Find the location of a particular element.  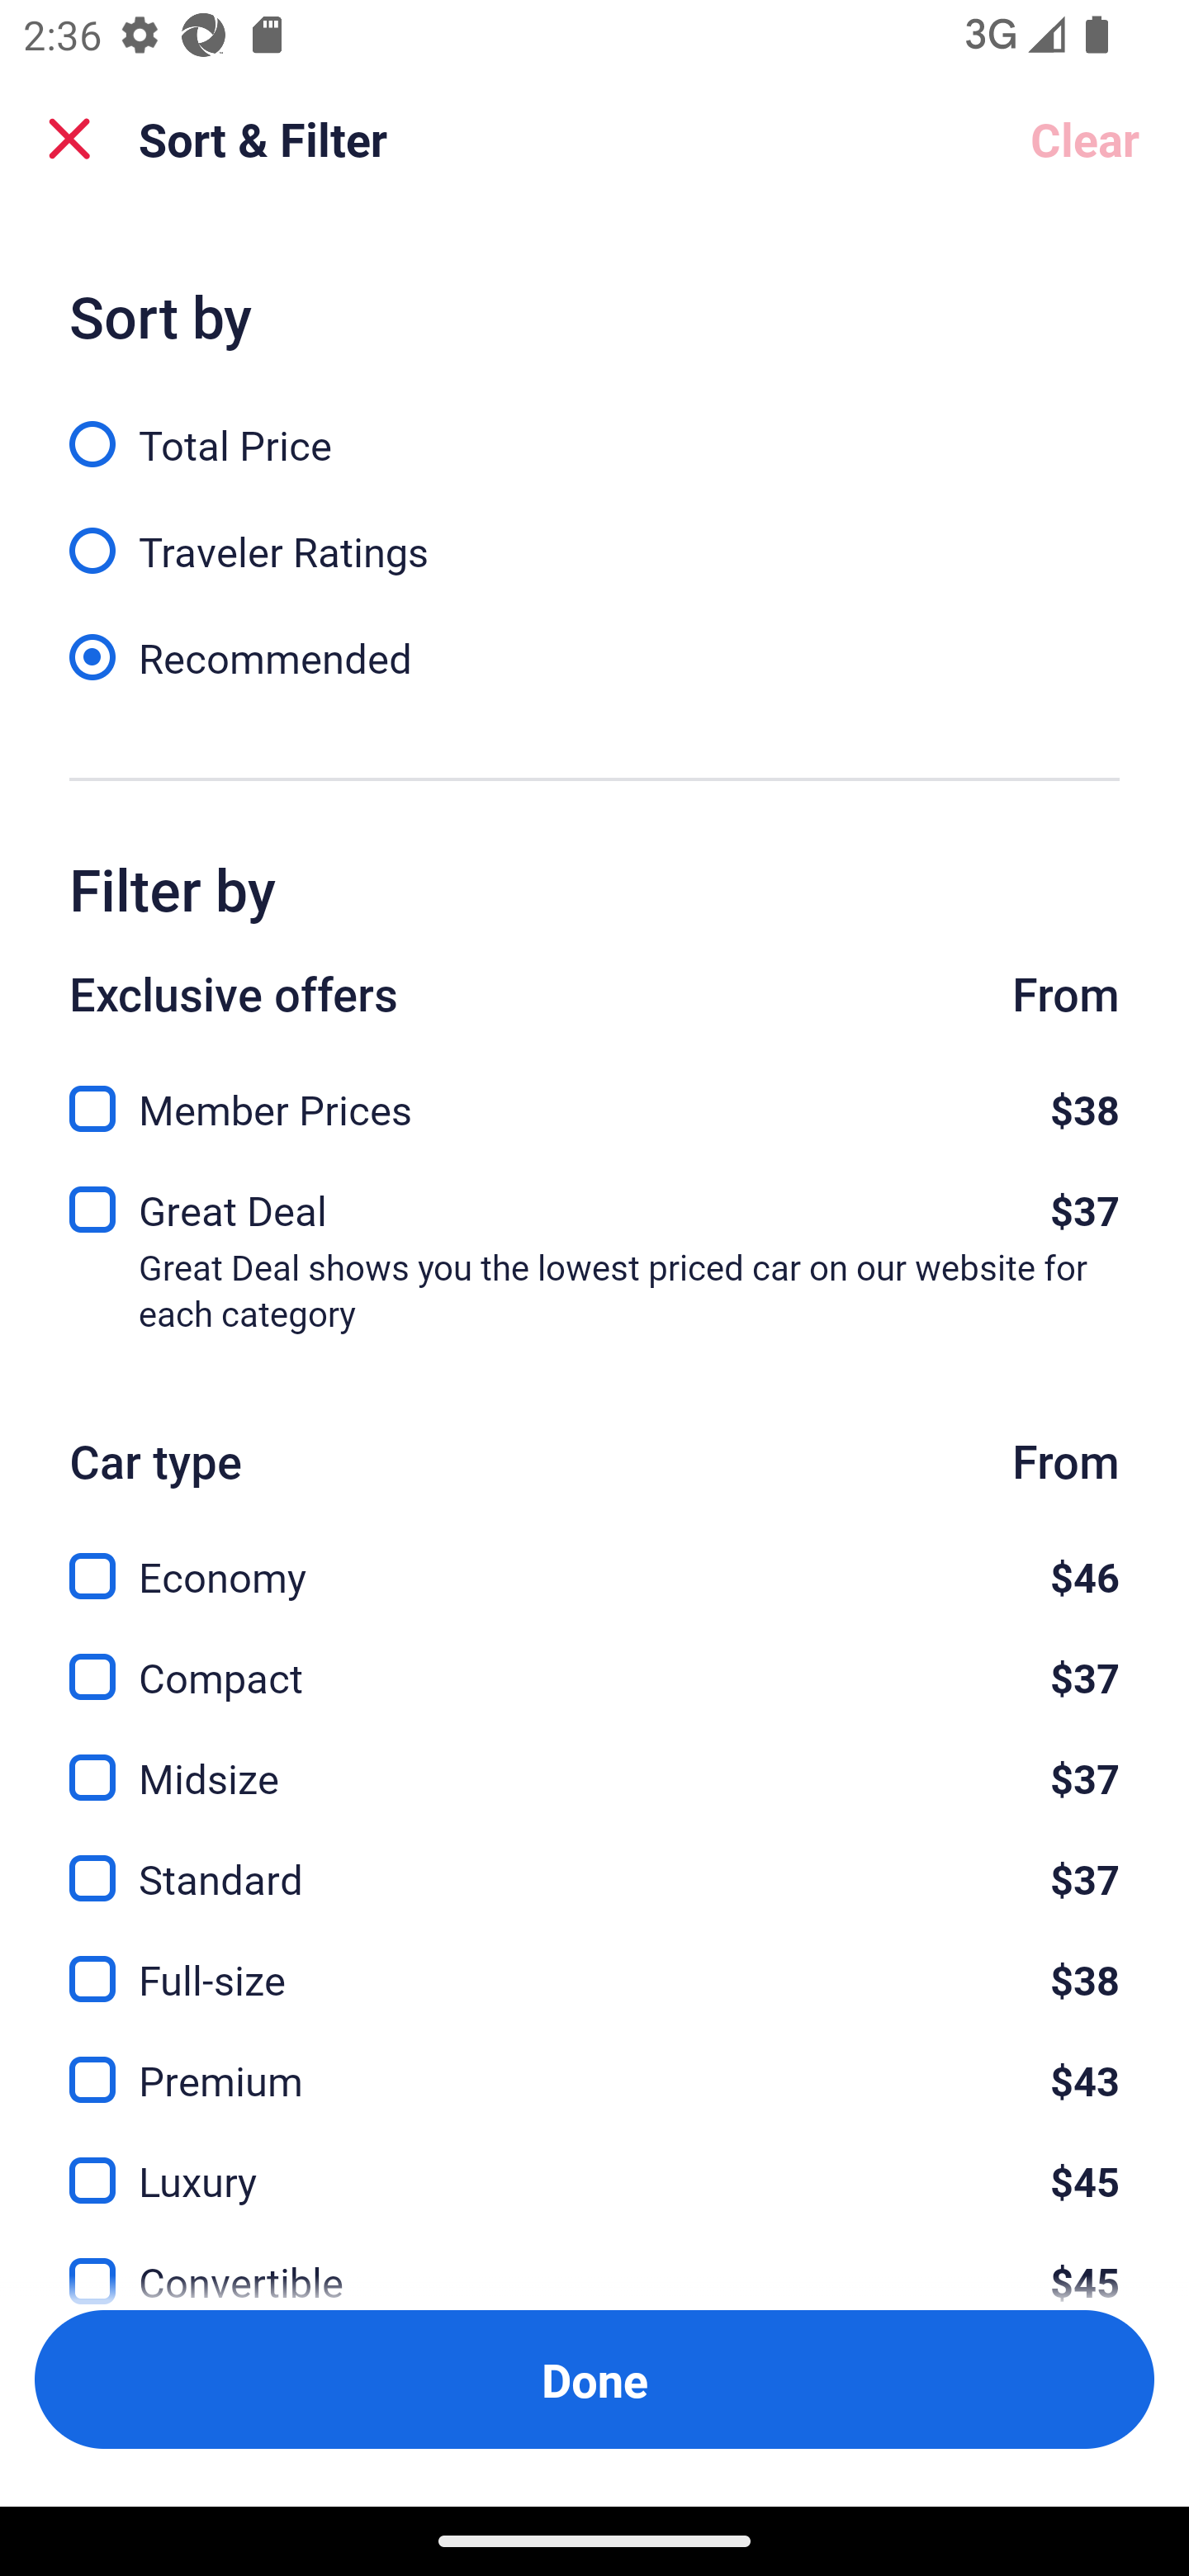

Midsize, $37 Midsize $37 is located at coordinates (594, 1759).